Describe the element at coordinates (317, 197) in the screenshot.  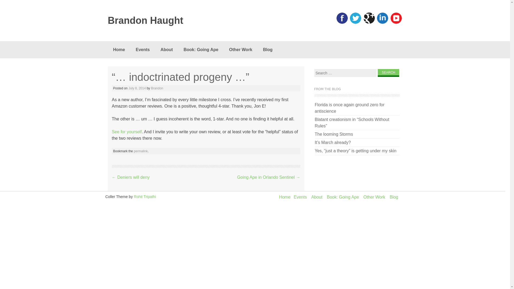
I see `About` at that location.